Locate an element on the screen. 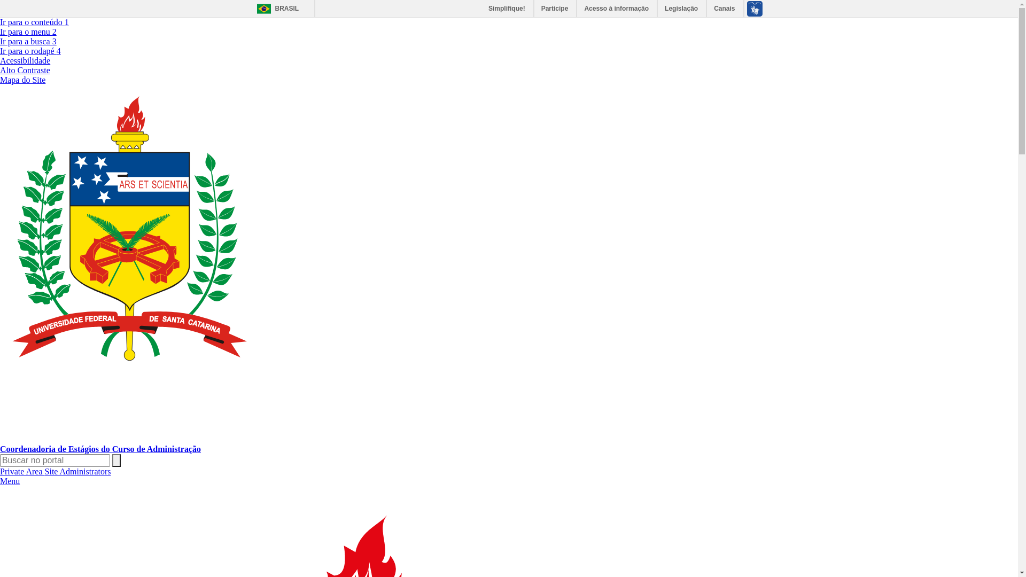  Site Administrators is located at coordinates (78, 471).